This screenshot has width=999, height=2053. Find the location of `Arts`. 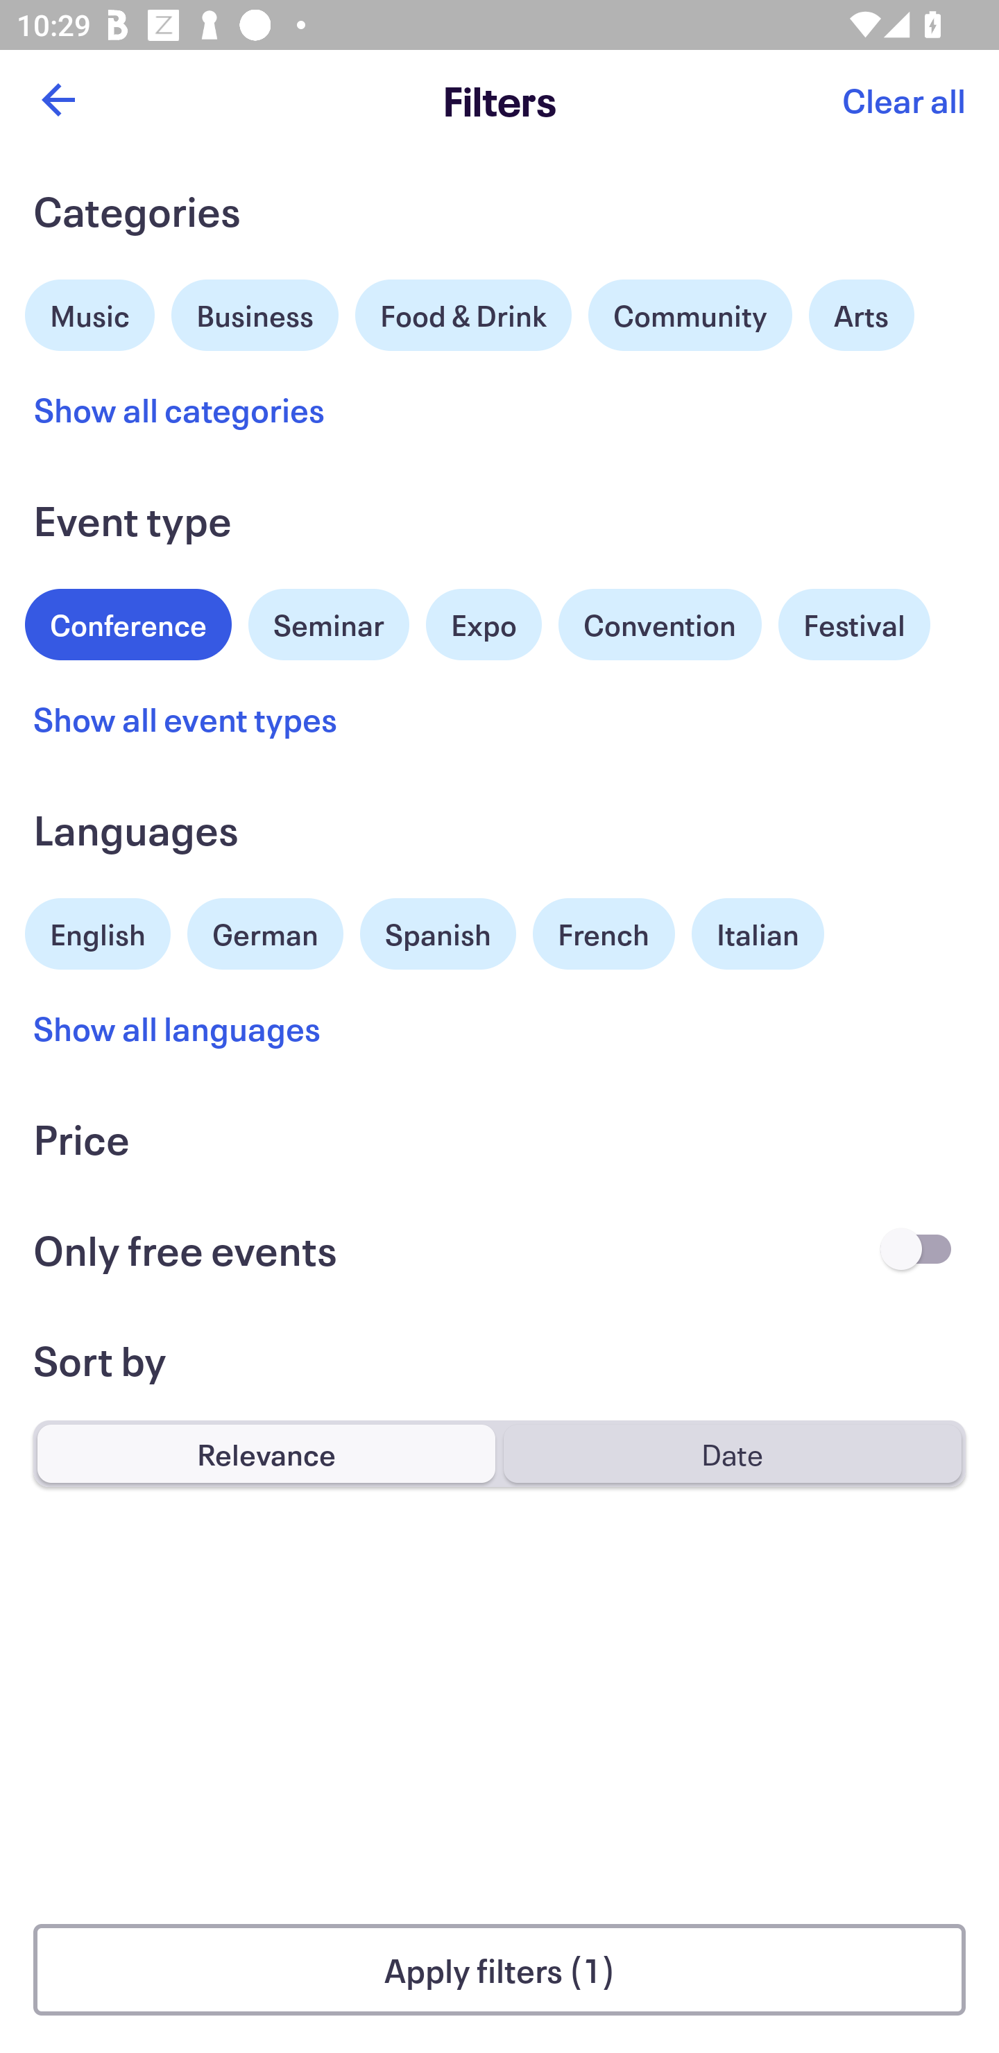

Arts is located at coordinates (862, 315).